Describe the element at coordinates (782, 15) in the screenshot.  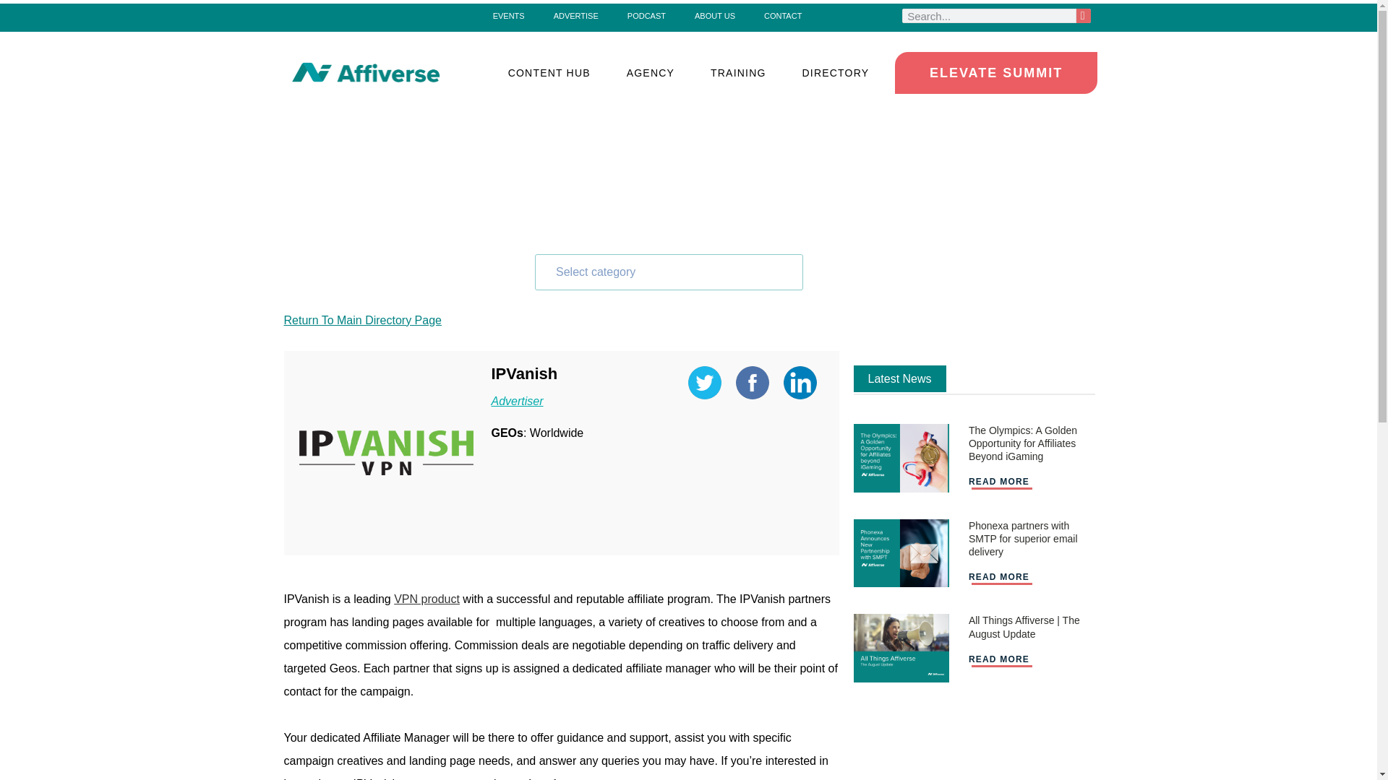
I see `CONTACT` at that location.